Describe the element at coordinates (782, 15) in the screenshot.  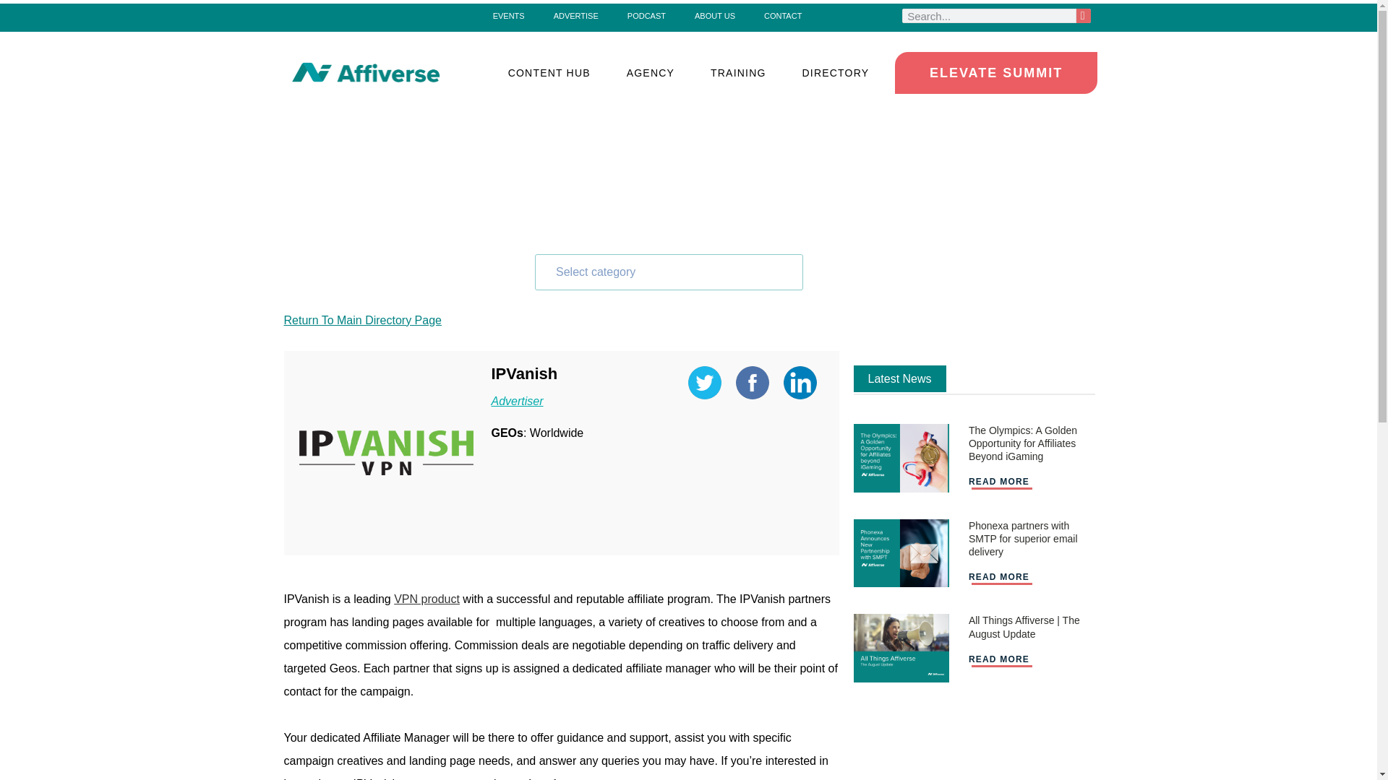
I see `CONTACT` at that location.